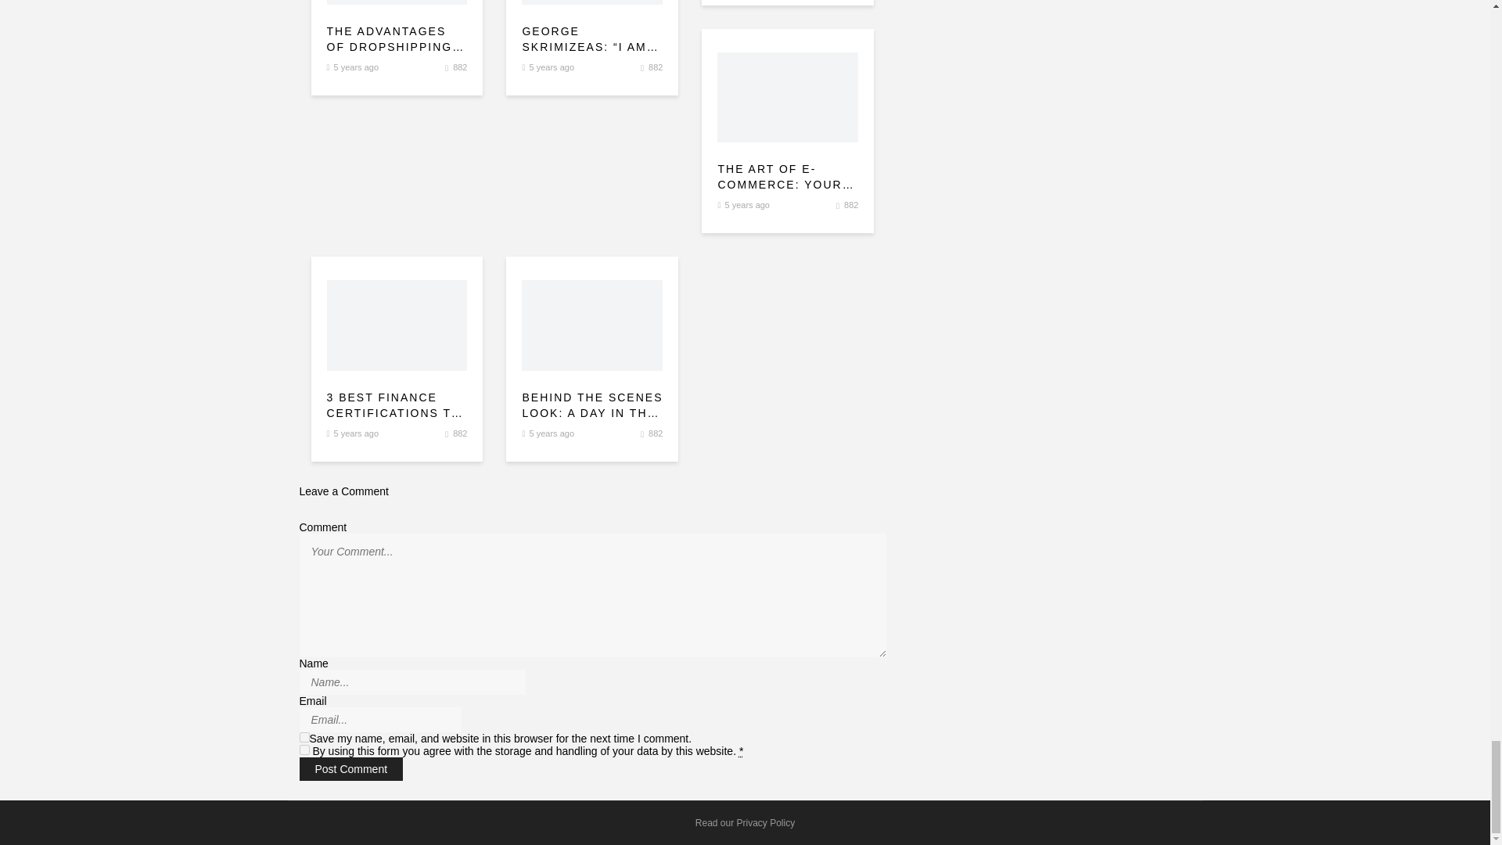 The image size is (1502, 845). What do you see at coordinates (656, 67) in the screenshot?
I see `882` at bounding box center [656, 67].